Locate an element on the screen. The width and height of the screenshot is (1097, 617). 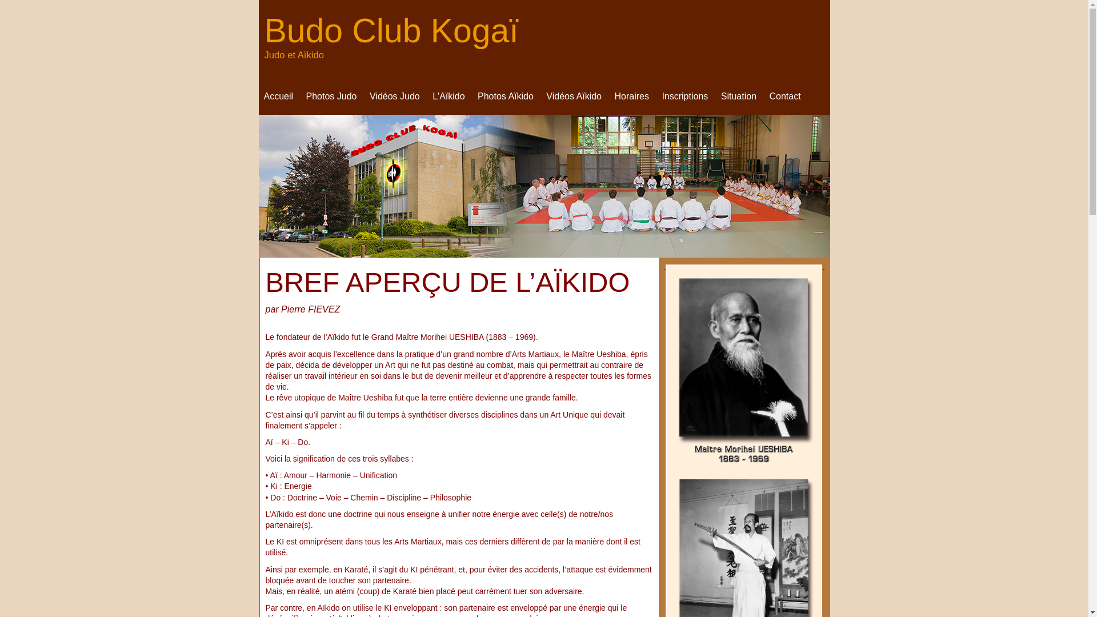
Contact is located at coordinates (785, 94).